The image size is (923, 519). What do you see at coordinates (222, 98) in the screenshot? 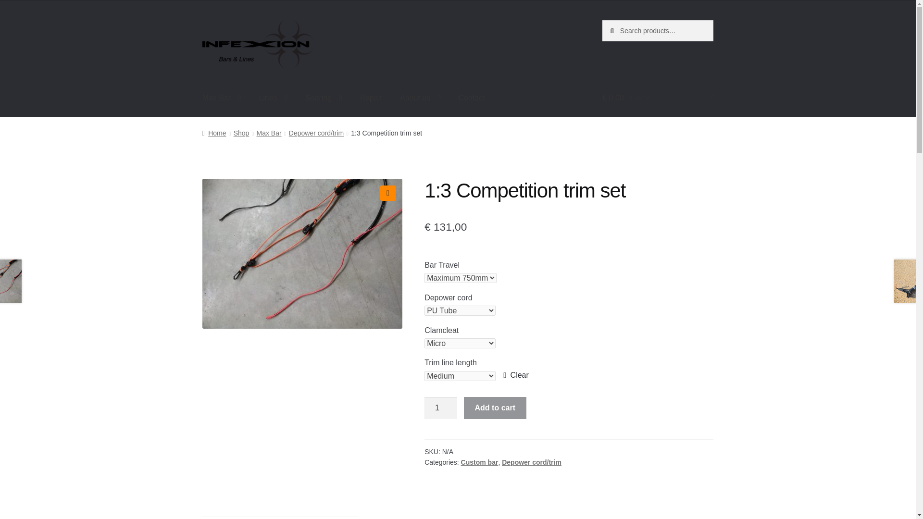
I see `Max Bar` at bounding box center [222, 98].